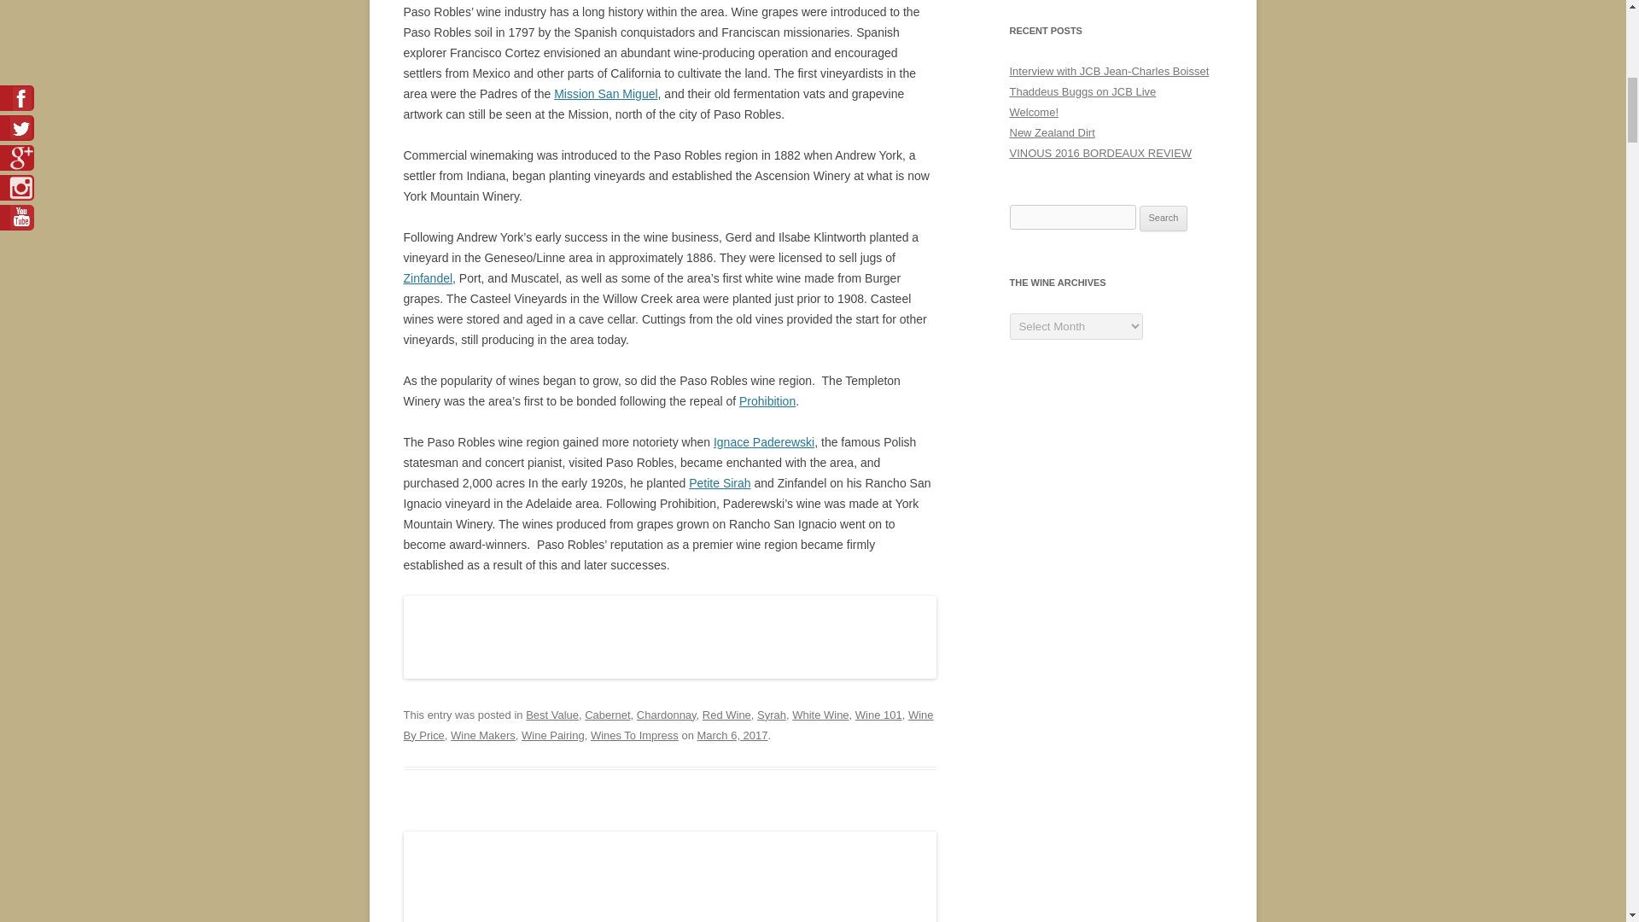 Image resolution: width=1639 pixels, height=922 pixels. Describe the element at coordinates (719, 483) in the screenshot. I see `Petite Sirah` at that location.